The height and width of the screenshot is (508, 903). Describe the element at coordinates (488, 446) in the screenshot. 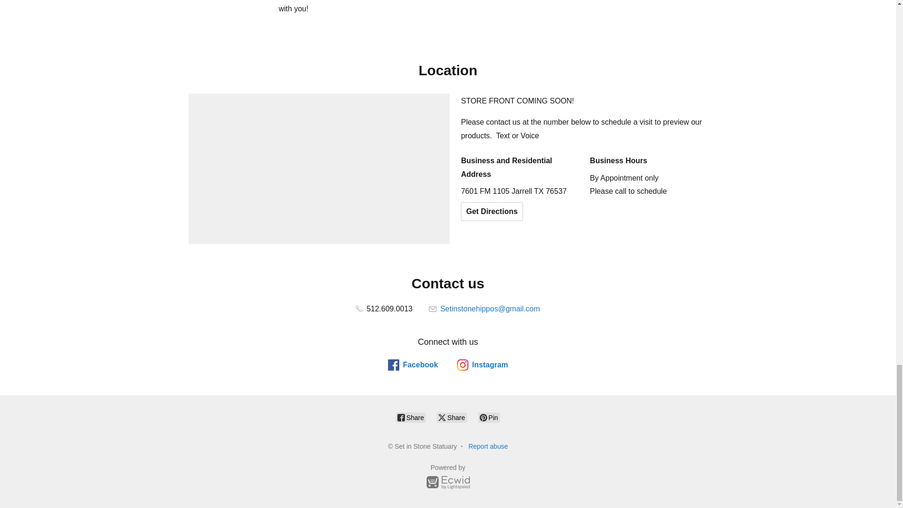

I see `Report abuse` at that location.